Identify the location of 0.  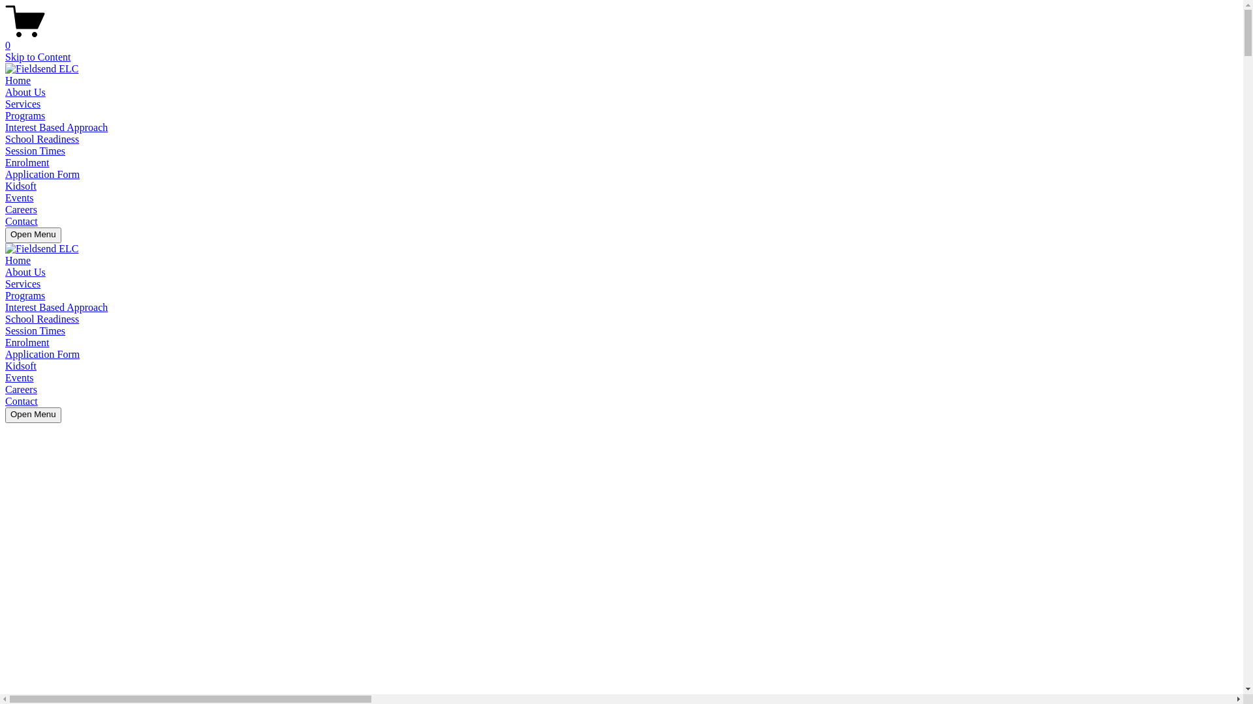
(621, 40).